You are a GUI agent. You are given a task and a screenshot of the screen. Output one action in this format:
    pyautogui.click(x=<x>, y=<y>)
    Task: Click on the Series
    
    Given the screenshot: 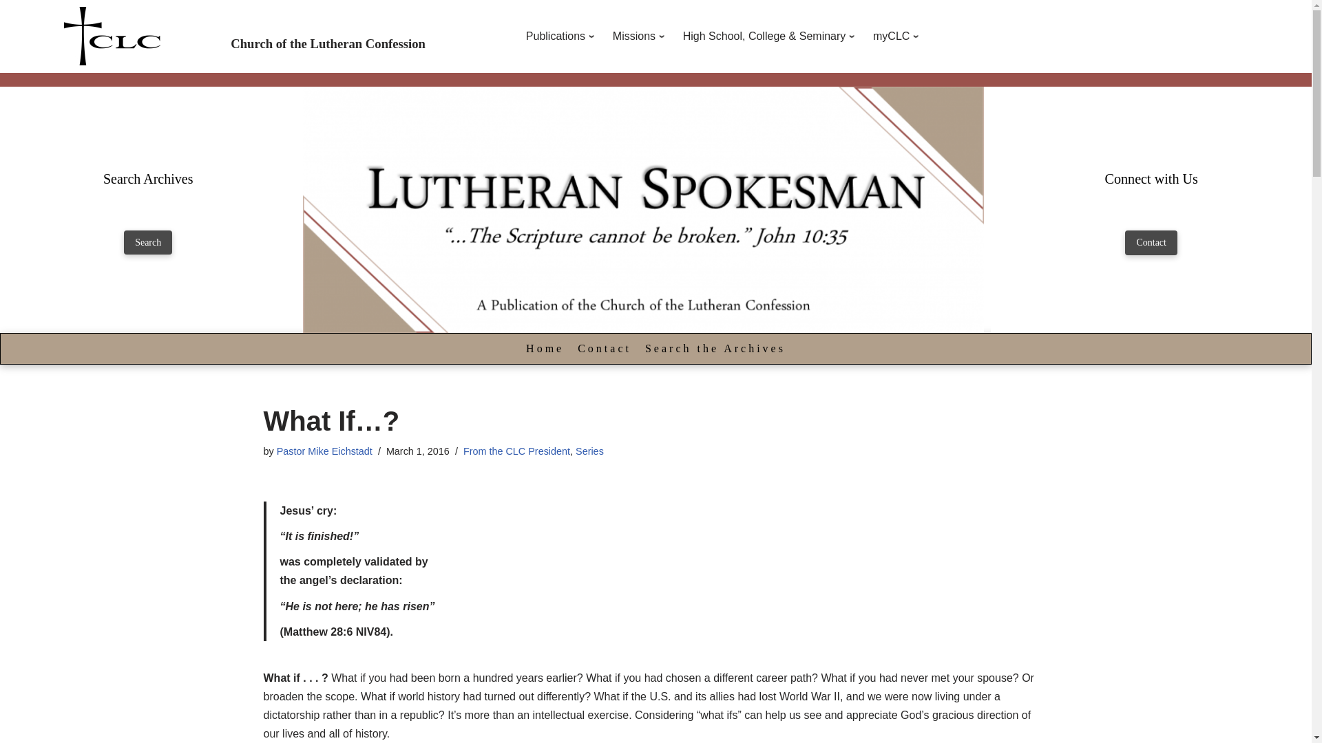 What is the action you would take?
    pyautogui.click(x=589, y=451)
    